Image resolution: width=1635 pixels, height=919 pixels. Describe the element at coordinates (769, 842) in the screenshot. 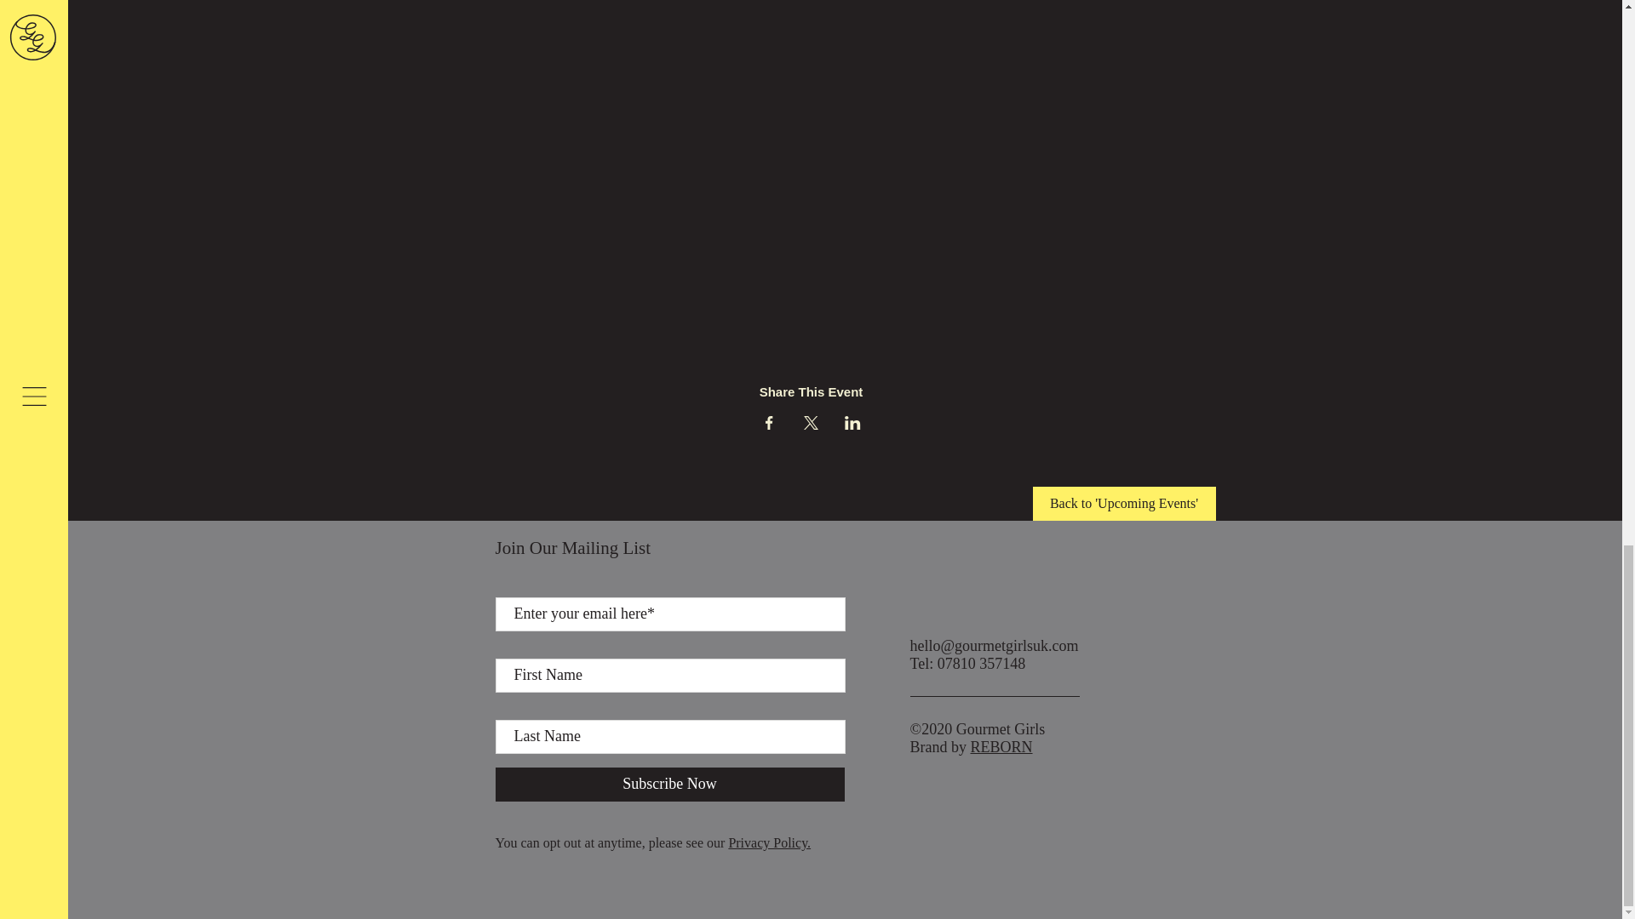

I see `Privacy Policy.` at that location.